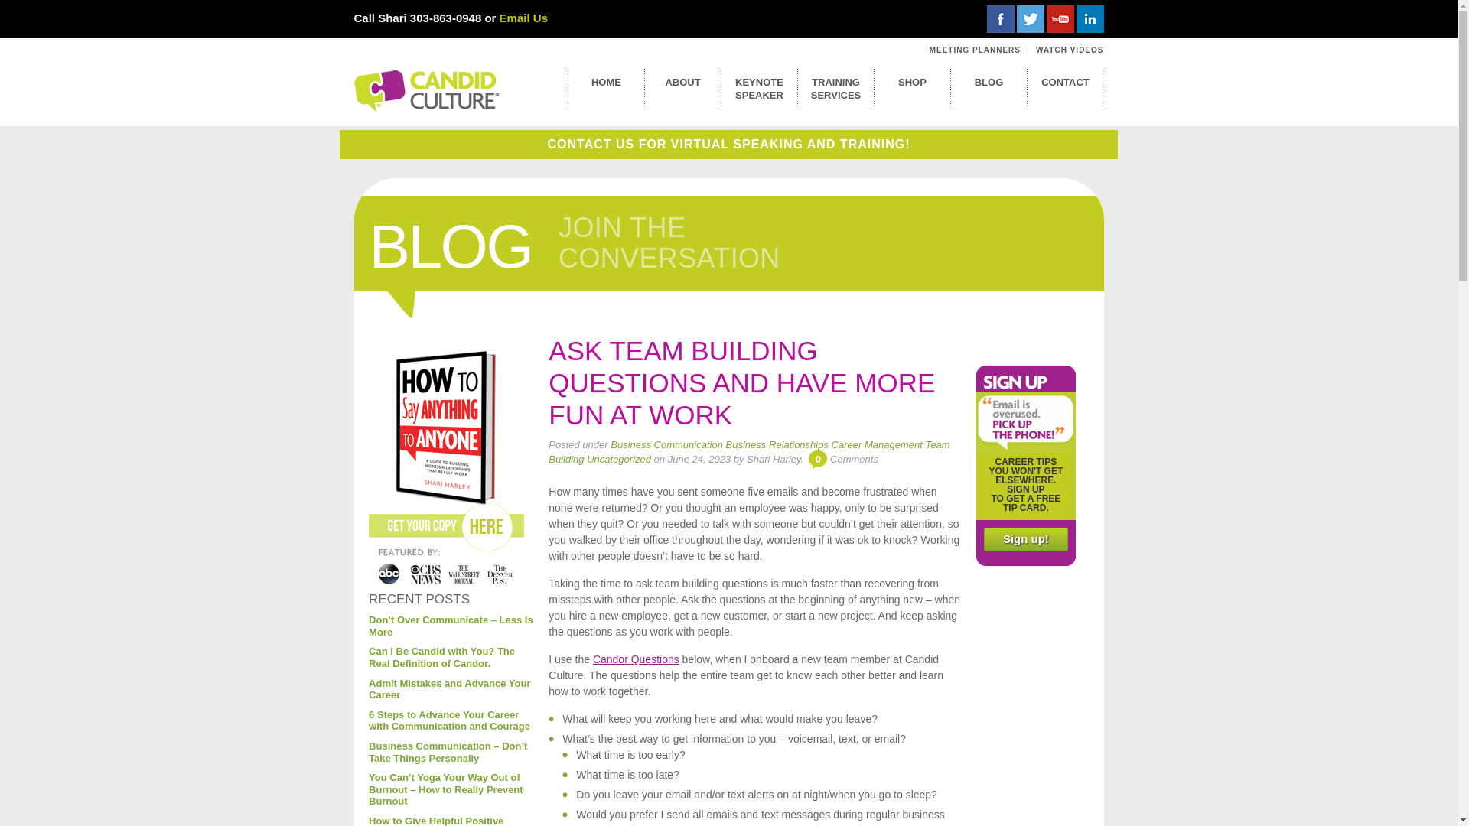 This screenshot has width=1469, height=826. Describe the element at coordinates (835, 84) in the screenshot. I see `MEETING PLANNERS` at that location.